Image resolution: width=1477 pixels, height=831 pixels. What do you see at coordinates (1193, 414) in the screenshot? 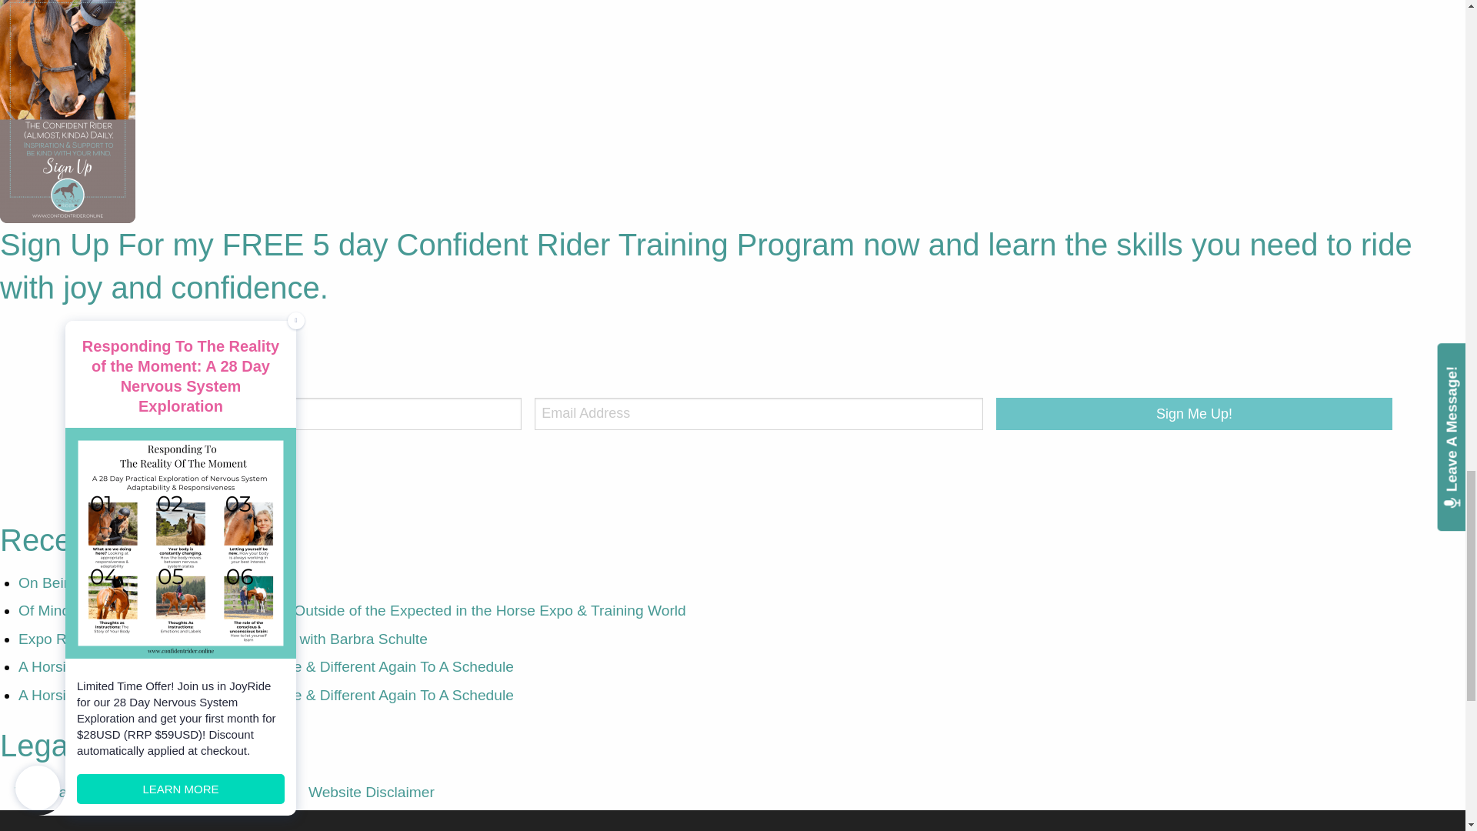
I see `Sign Me Up!` at bounding box center [1193, 414].